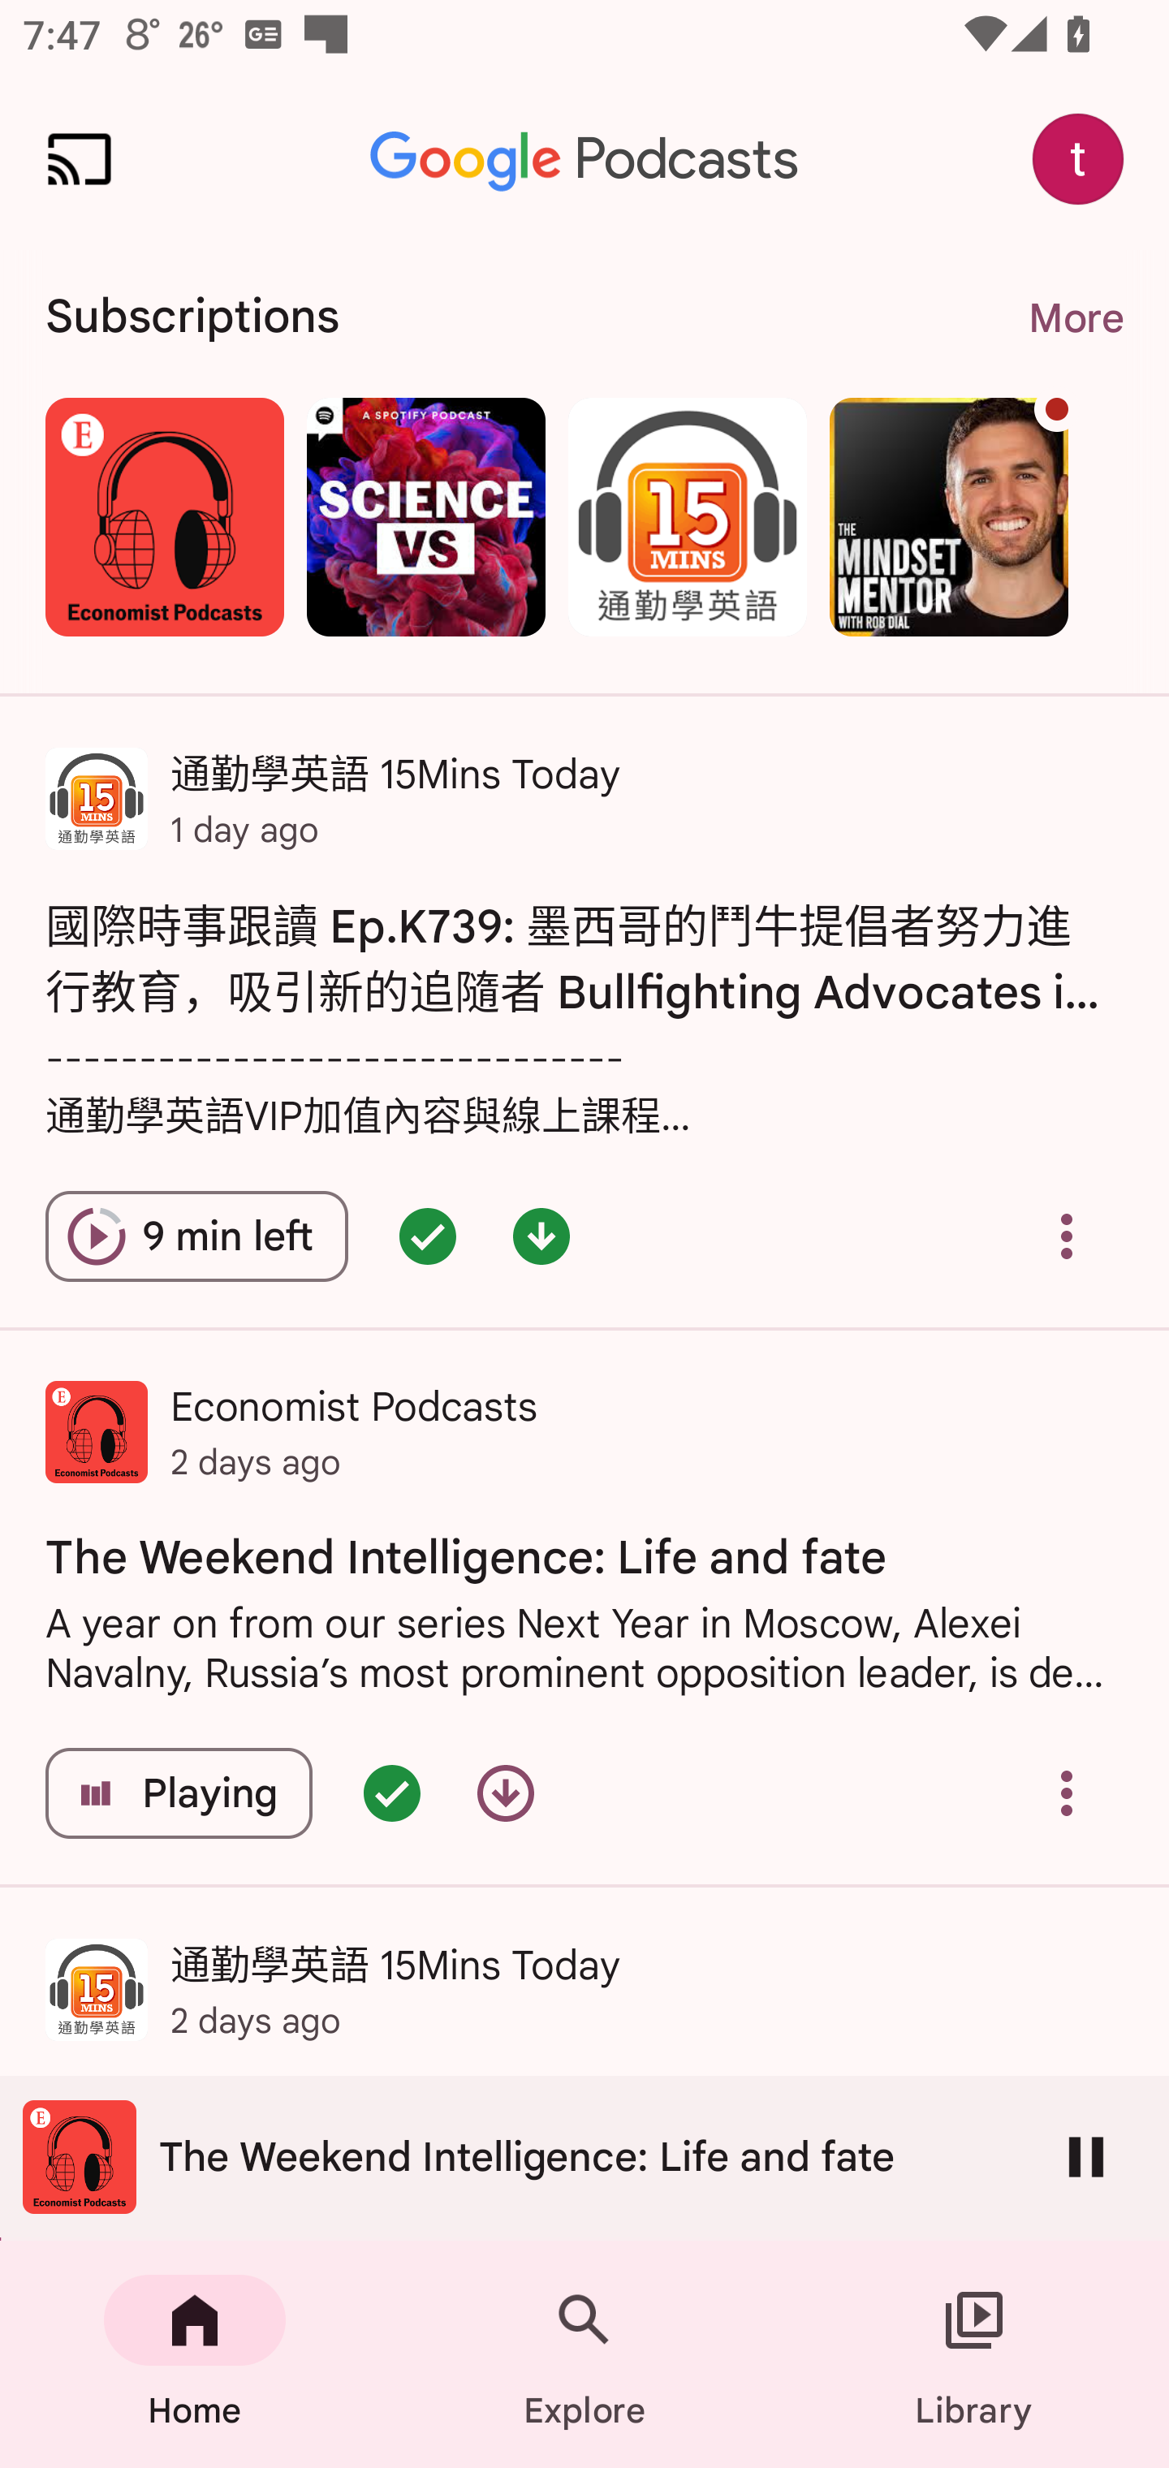 Image resolution: width=1169 pixels, height=2468 pixels. I want to click on The Mindset Mentor, so click(949, 516).